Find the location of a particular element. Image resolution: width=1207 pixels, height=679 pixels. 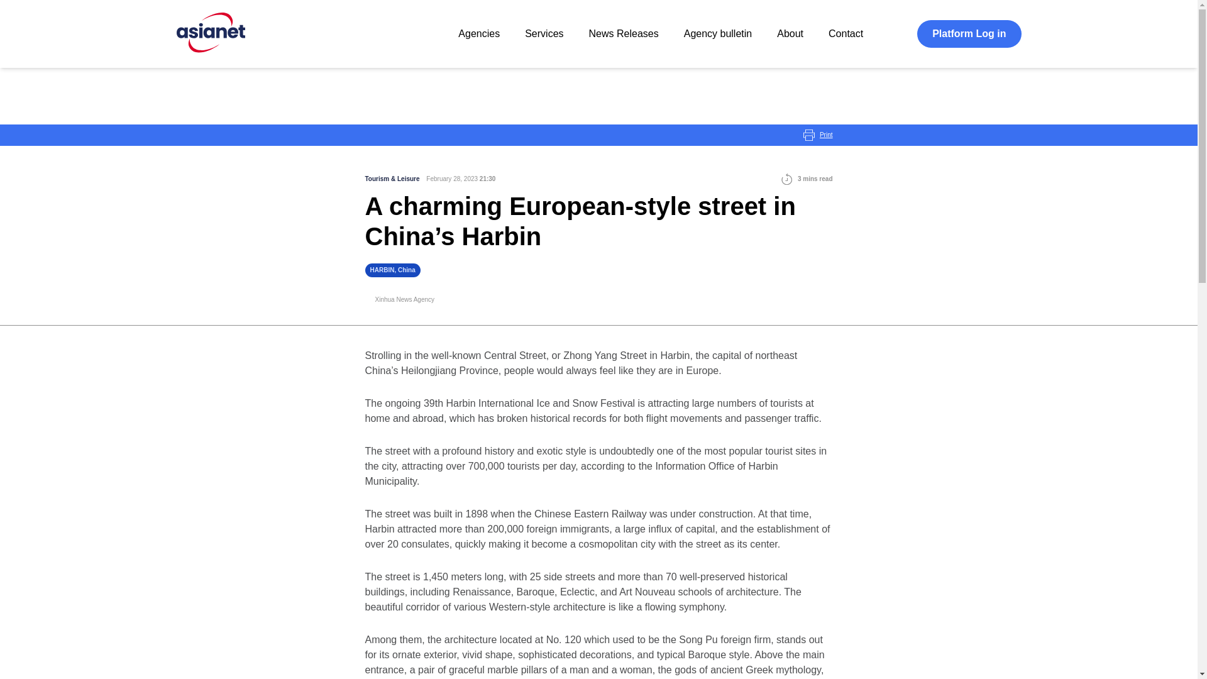

News Releases is located at coordinates (624, 33).